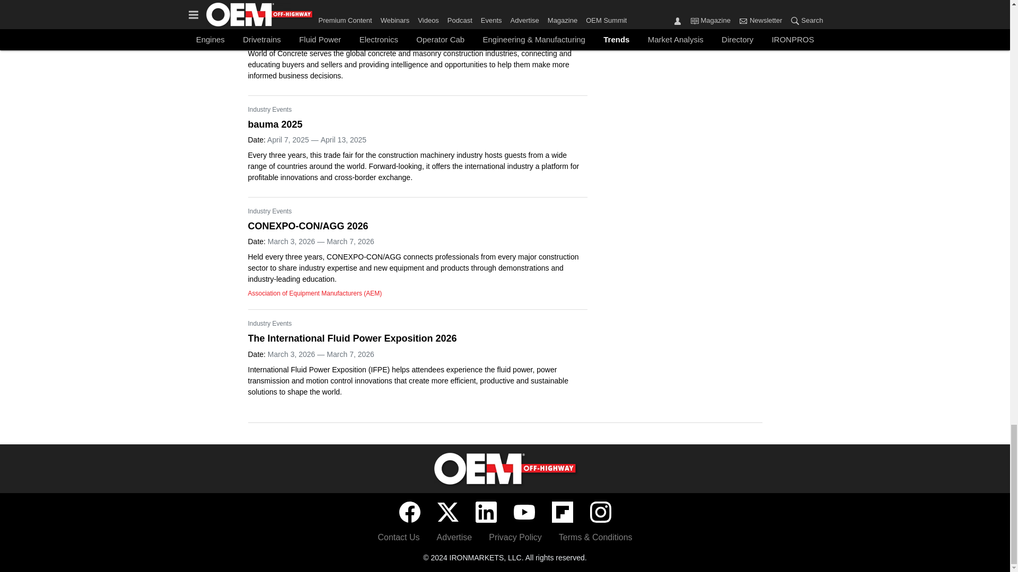 This screenshot has width=1018, height=572. What do you see at coordinates (524, 512) in the screenshot?
I see `YouTube icon` at bounding box center [524, 512].